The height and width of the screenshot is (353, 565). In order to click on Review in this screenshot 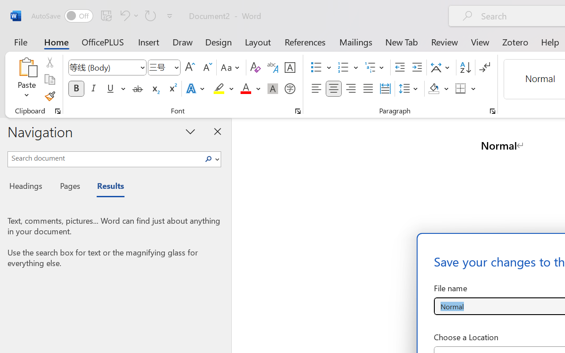, I will do `click(444, 41)`.